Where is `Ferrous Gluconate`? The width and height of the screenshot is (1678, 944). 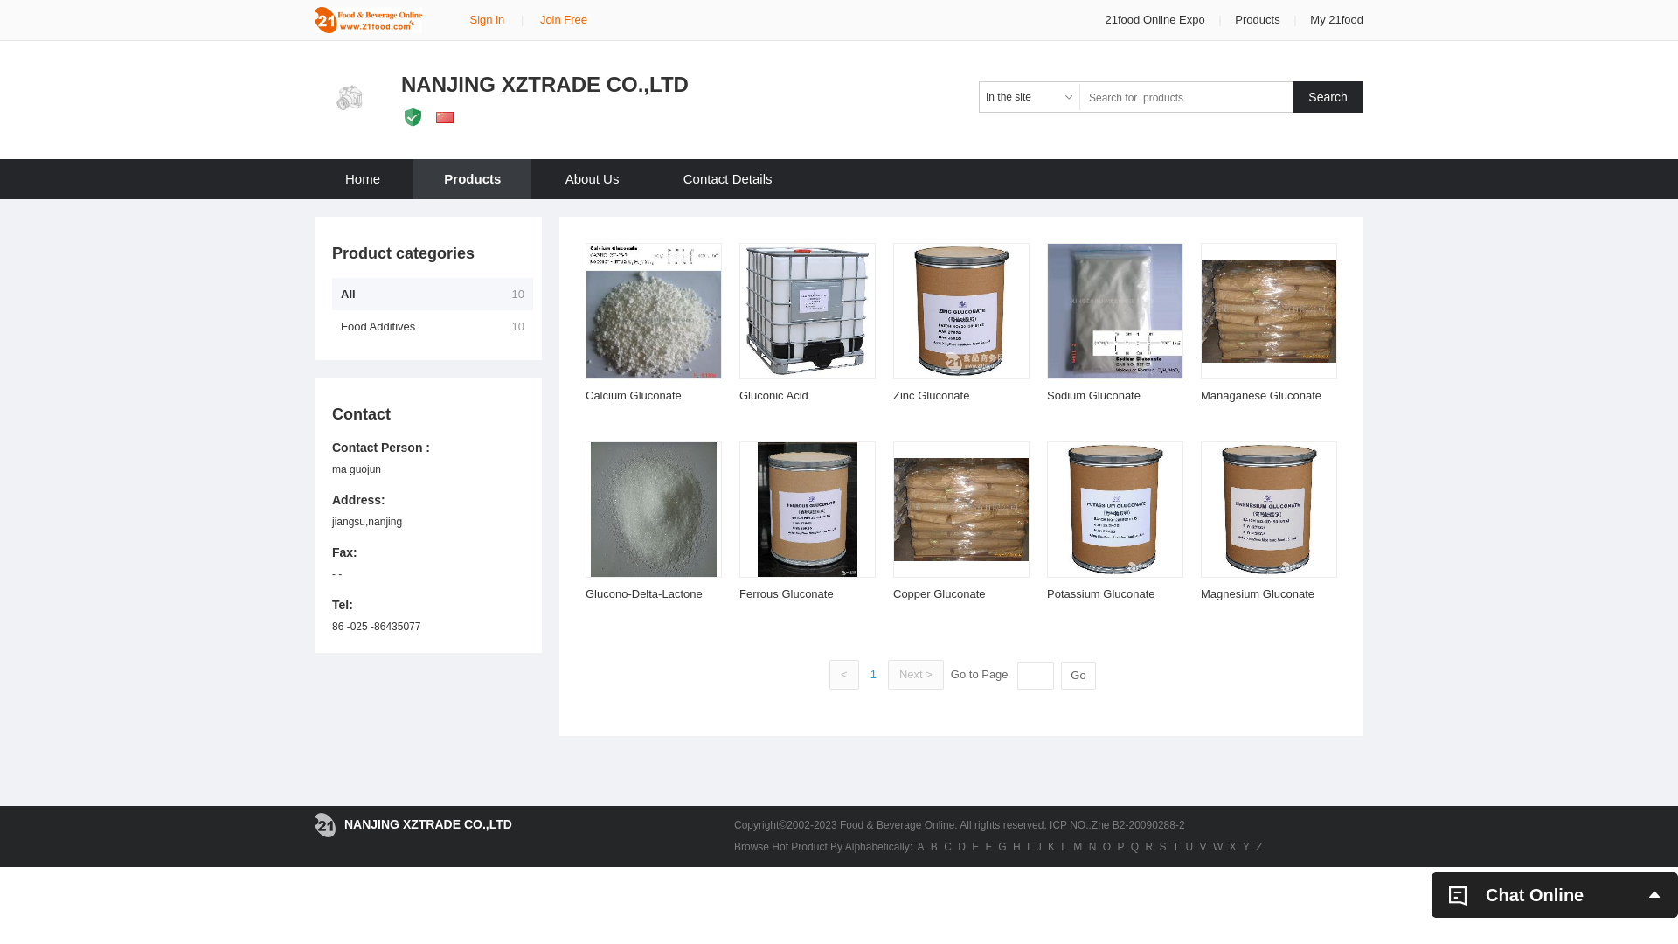 Ferrous Gluconate is located at coordinates (787, 594).